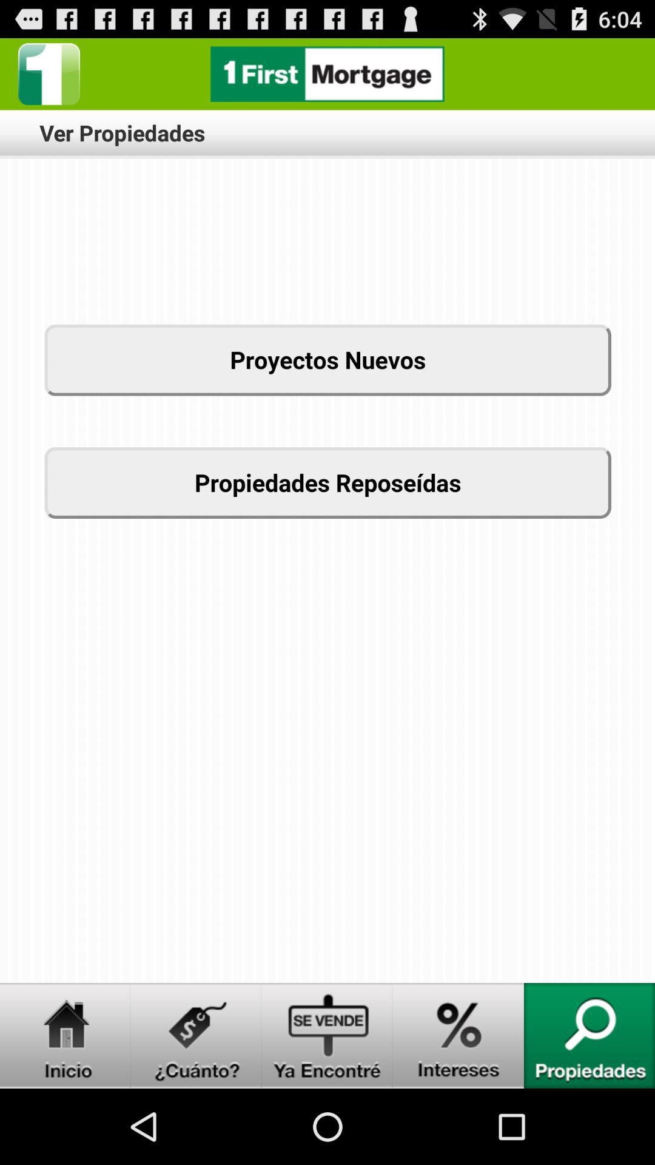 The height and width of the screenshot is (1165, 655). What do you see at coordinates (65, 1036) in the screenshot?
I see `home icon` at bounding box center [65, 1036].